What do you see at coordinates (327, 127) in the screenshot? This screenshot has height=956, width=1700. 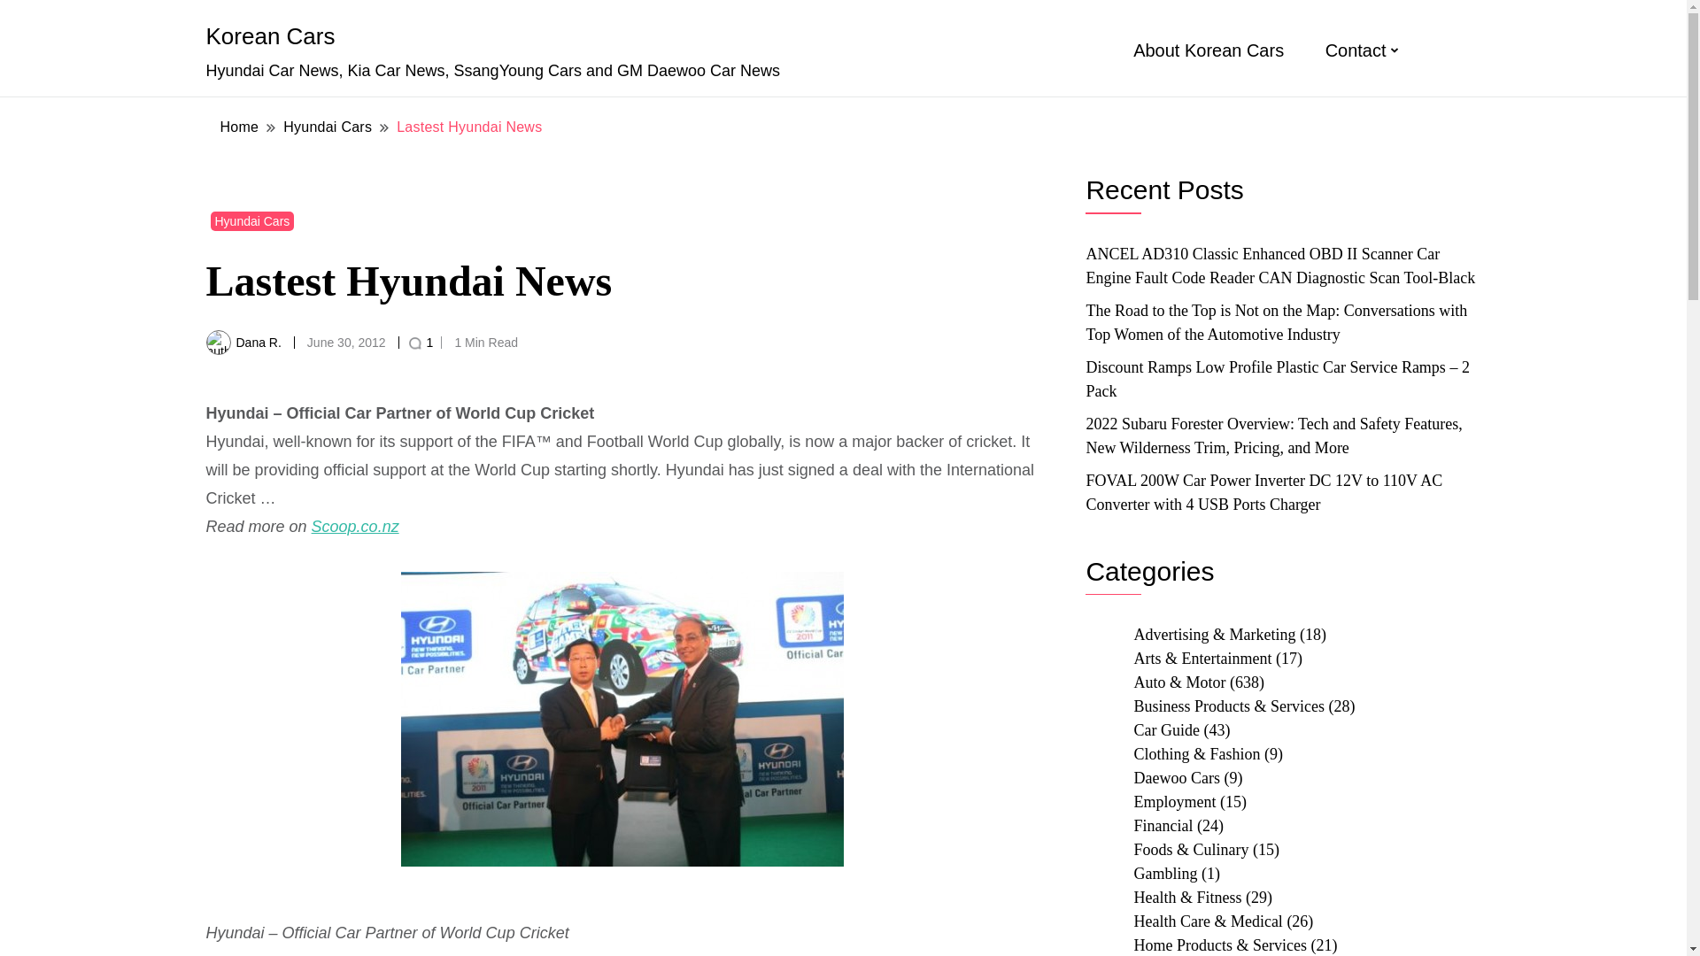 I see `Hyundai Cars` at bounding box center [327, 127].